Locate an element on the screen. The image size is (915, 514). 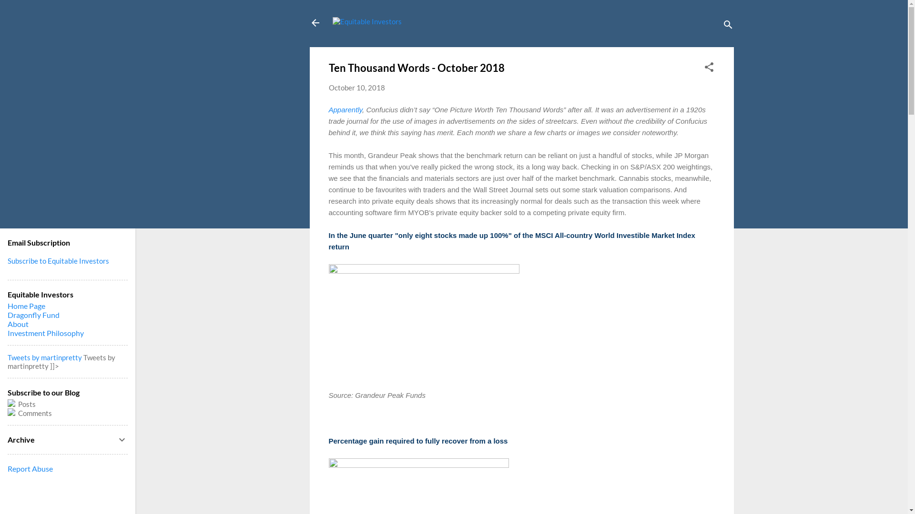
October 10, 2018 is located at coordinates (357, 88).